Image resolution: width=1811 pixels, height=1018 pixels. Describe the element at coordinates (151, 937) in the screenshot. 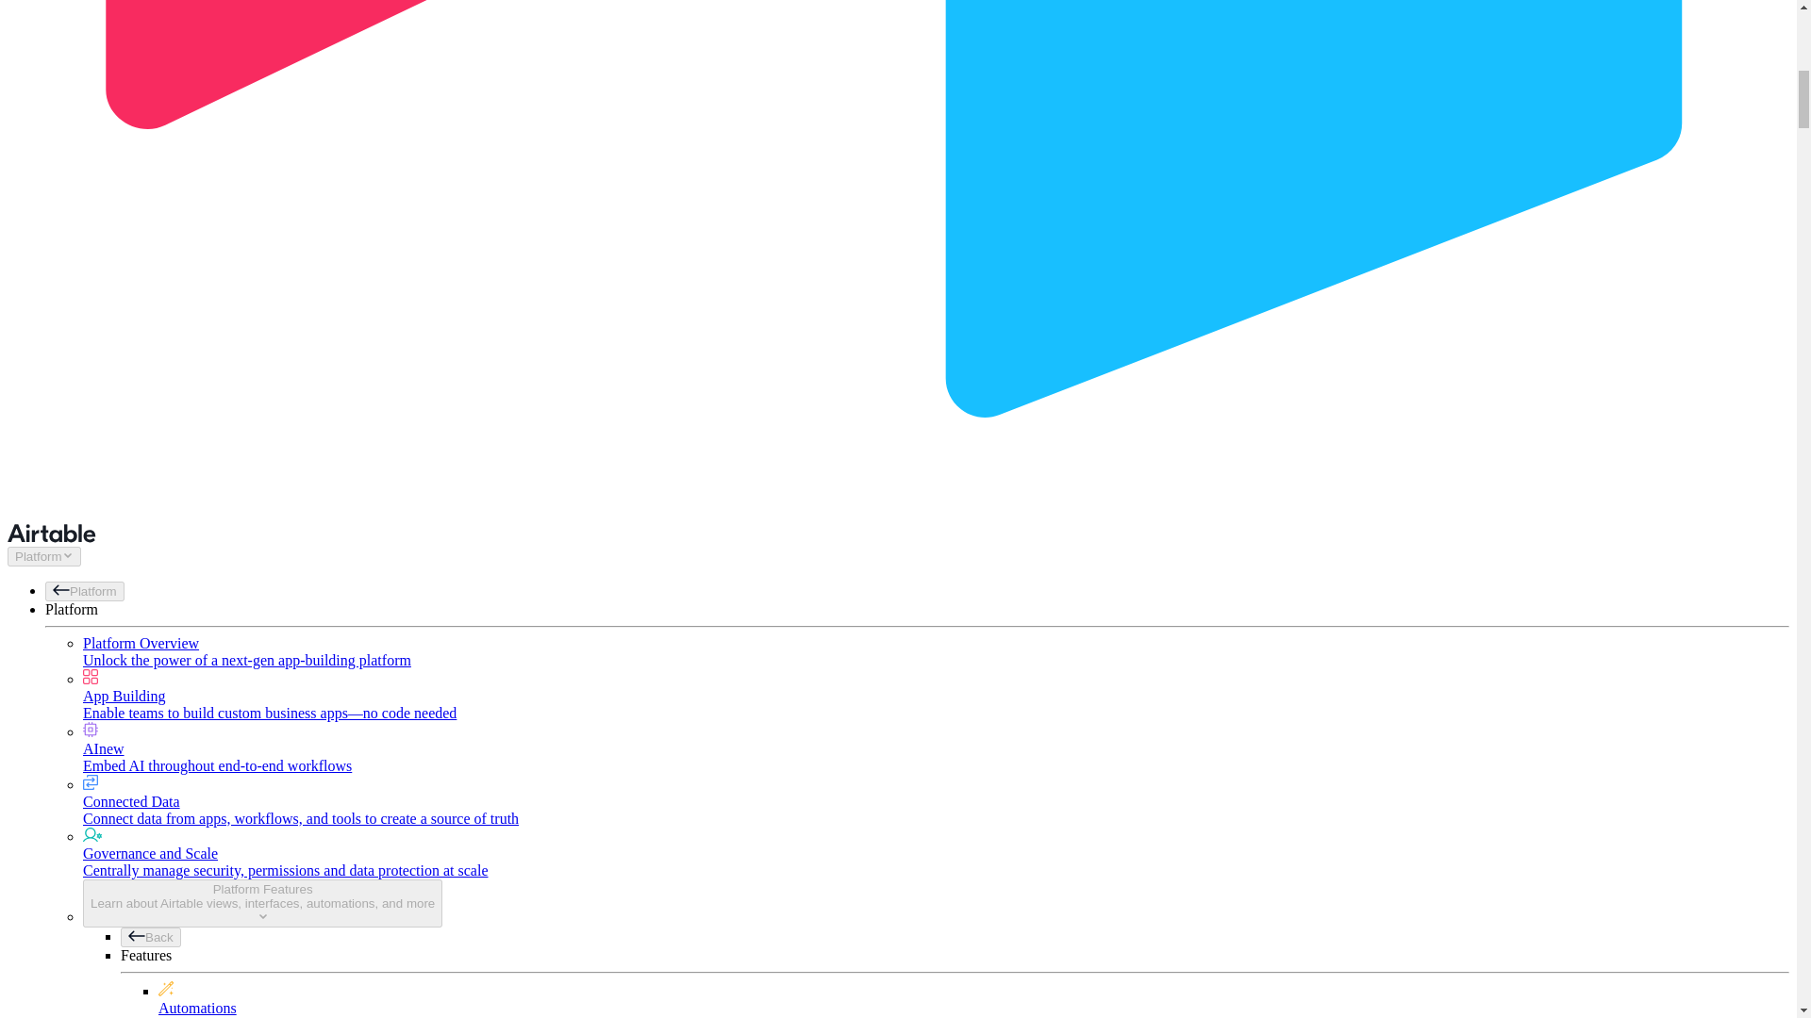

I see `Back` at that location.